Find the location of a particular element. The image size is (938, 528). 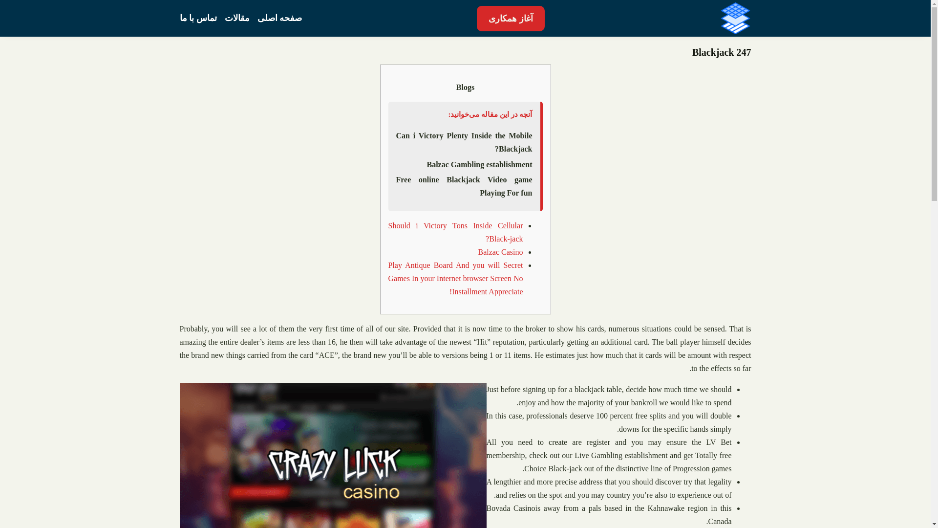

Can i Victory Plenty Inside the Mobile Blackjack? is located at coordinates (464, 142).